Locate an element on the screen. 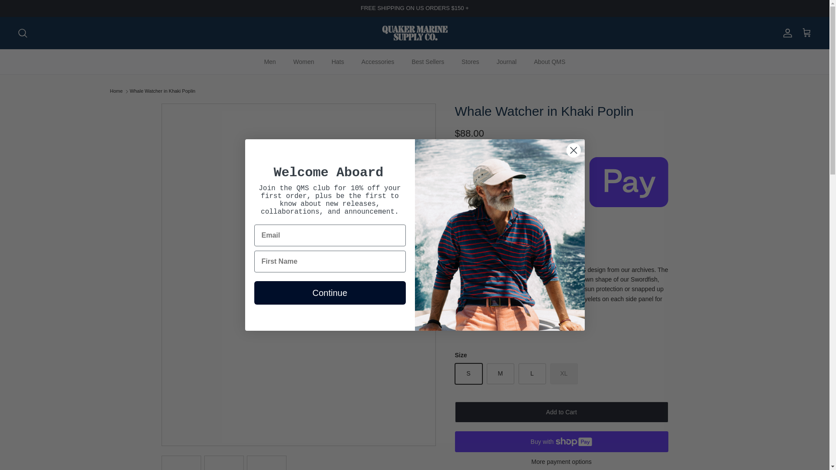 This screenshot has width=836, height=470. Hats is located at coordinates (338, 62).